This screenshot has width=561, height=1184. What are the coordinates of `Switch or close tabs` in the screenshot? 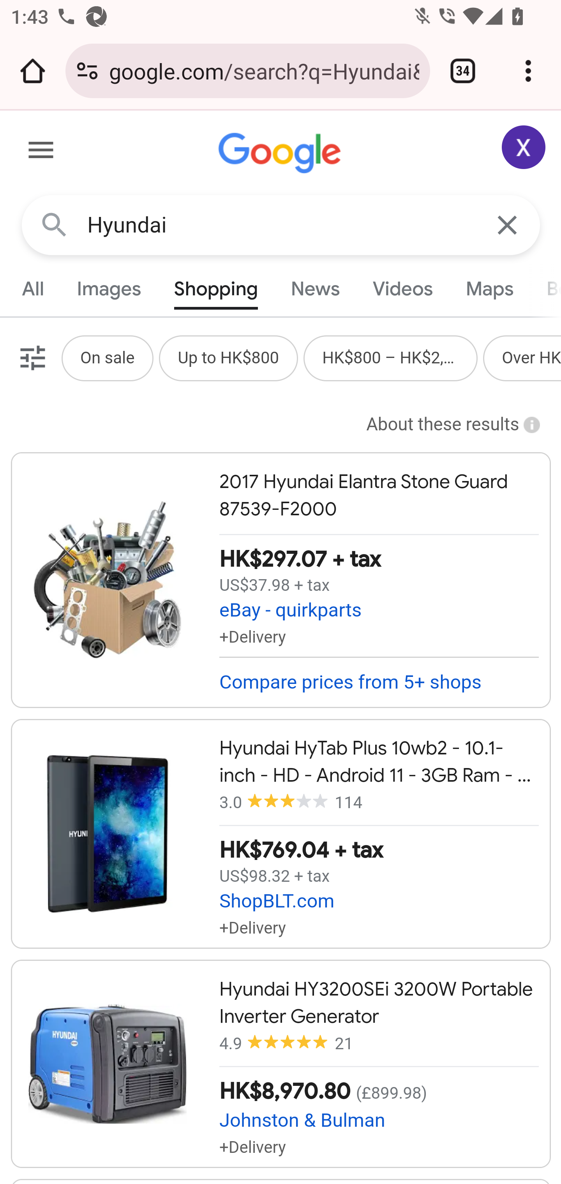 It's located at (463, 71).